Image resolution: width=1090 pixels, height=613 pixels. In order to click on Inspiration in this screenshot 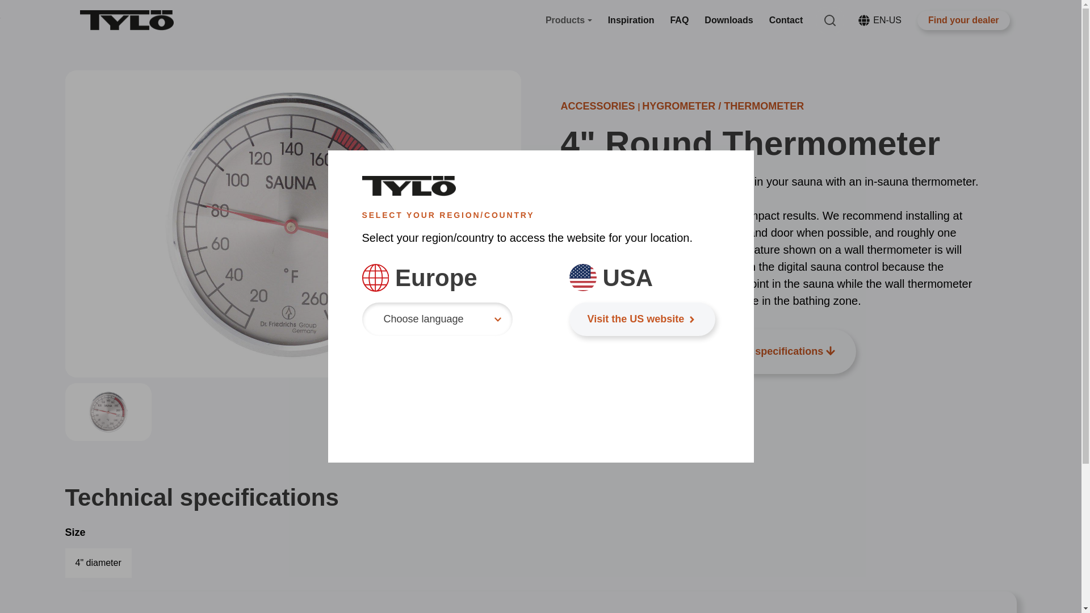, I will do `click(631, 20)`.